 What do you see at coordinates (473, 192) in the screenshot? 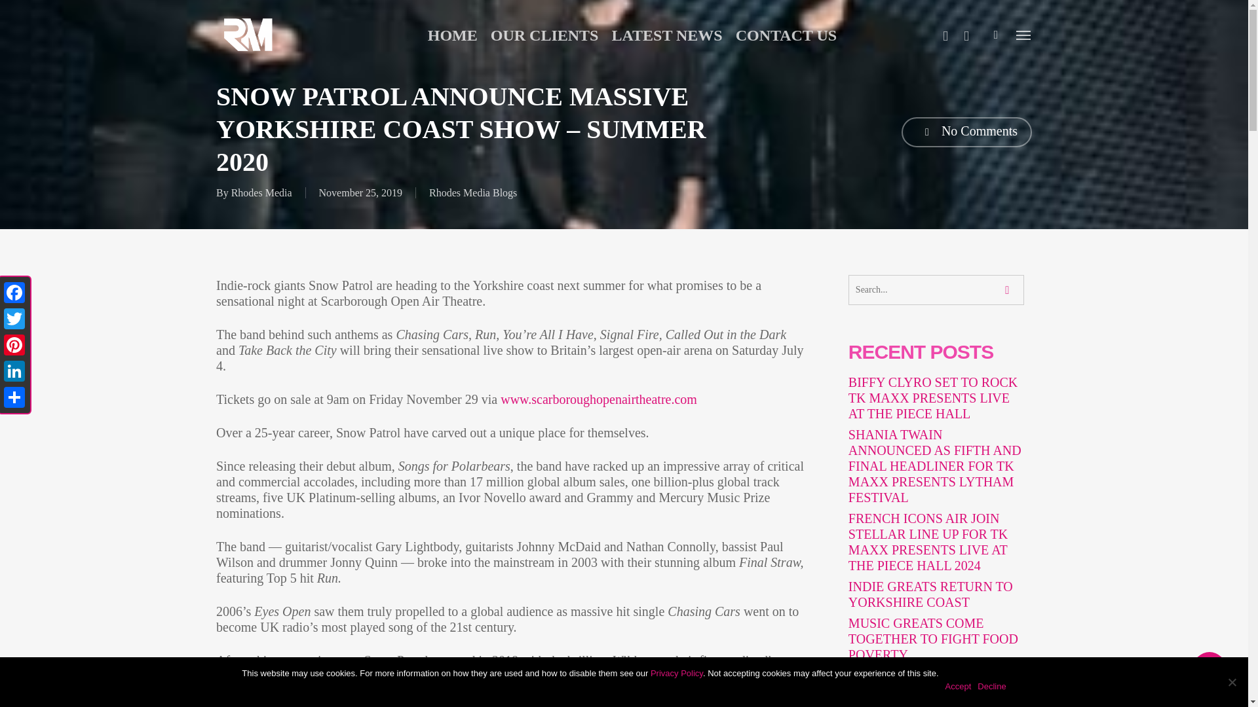
I see `Rhodes Media Blogs` at bounding box center [473, 192].